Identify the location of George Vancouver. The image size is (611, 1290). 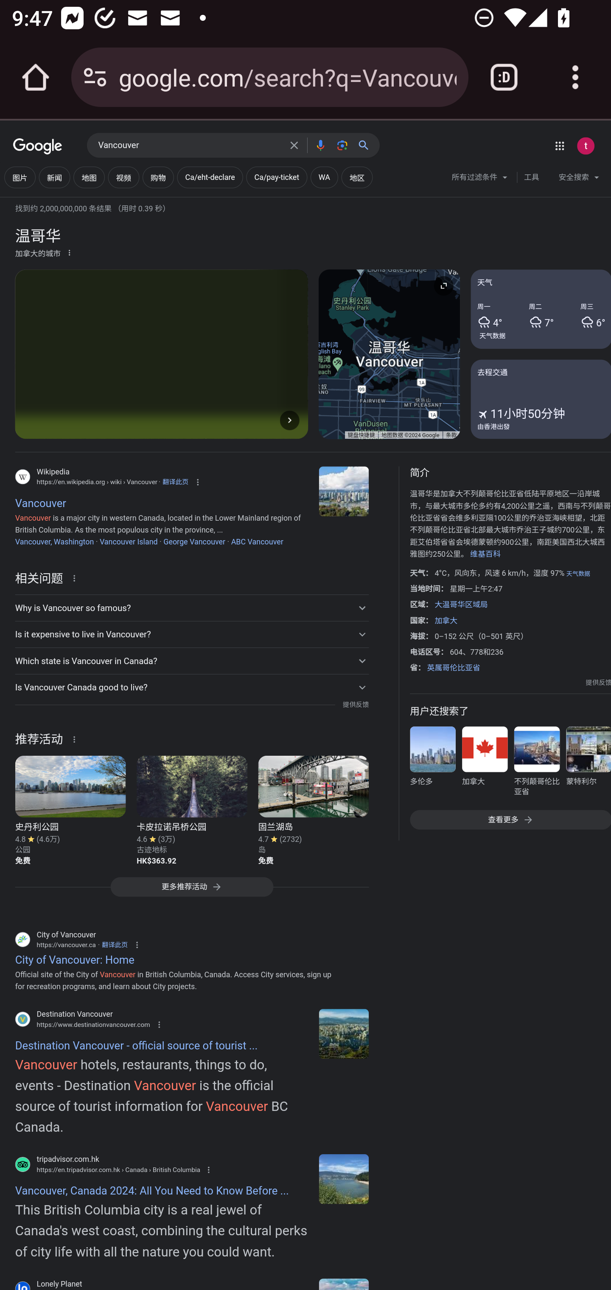
(194, 541).